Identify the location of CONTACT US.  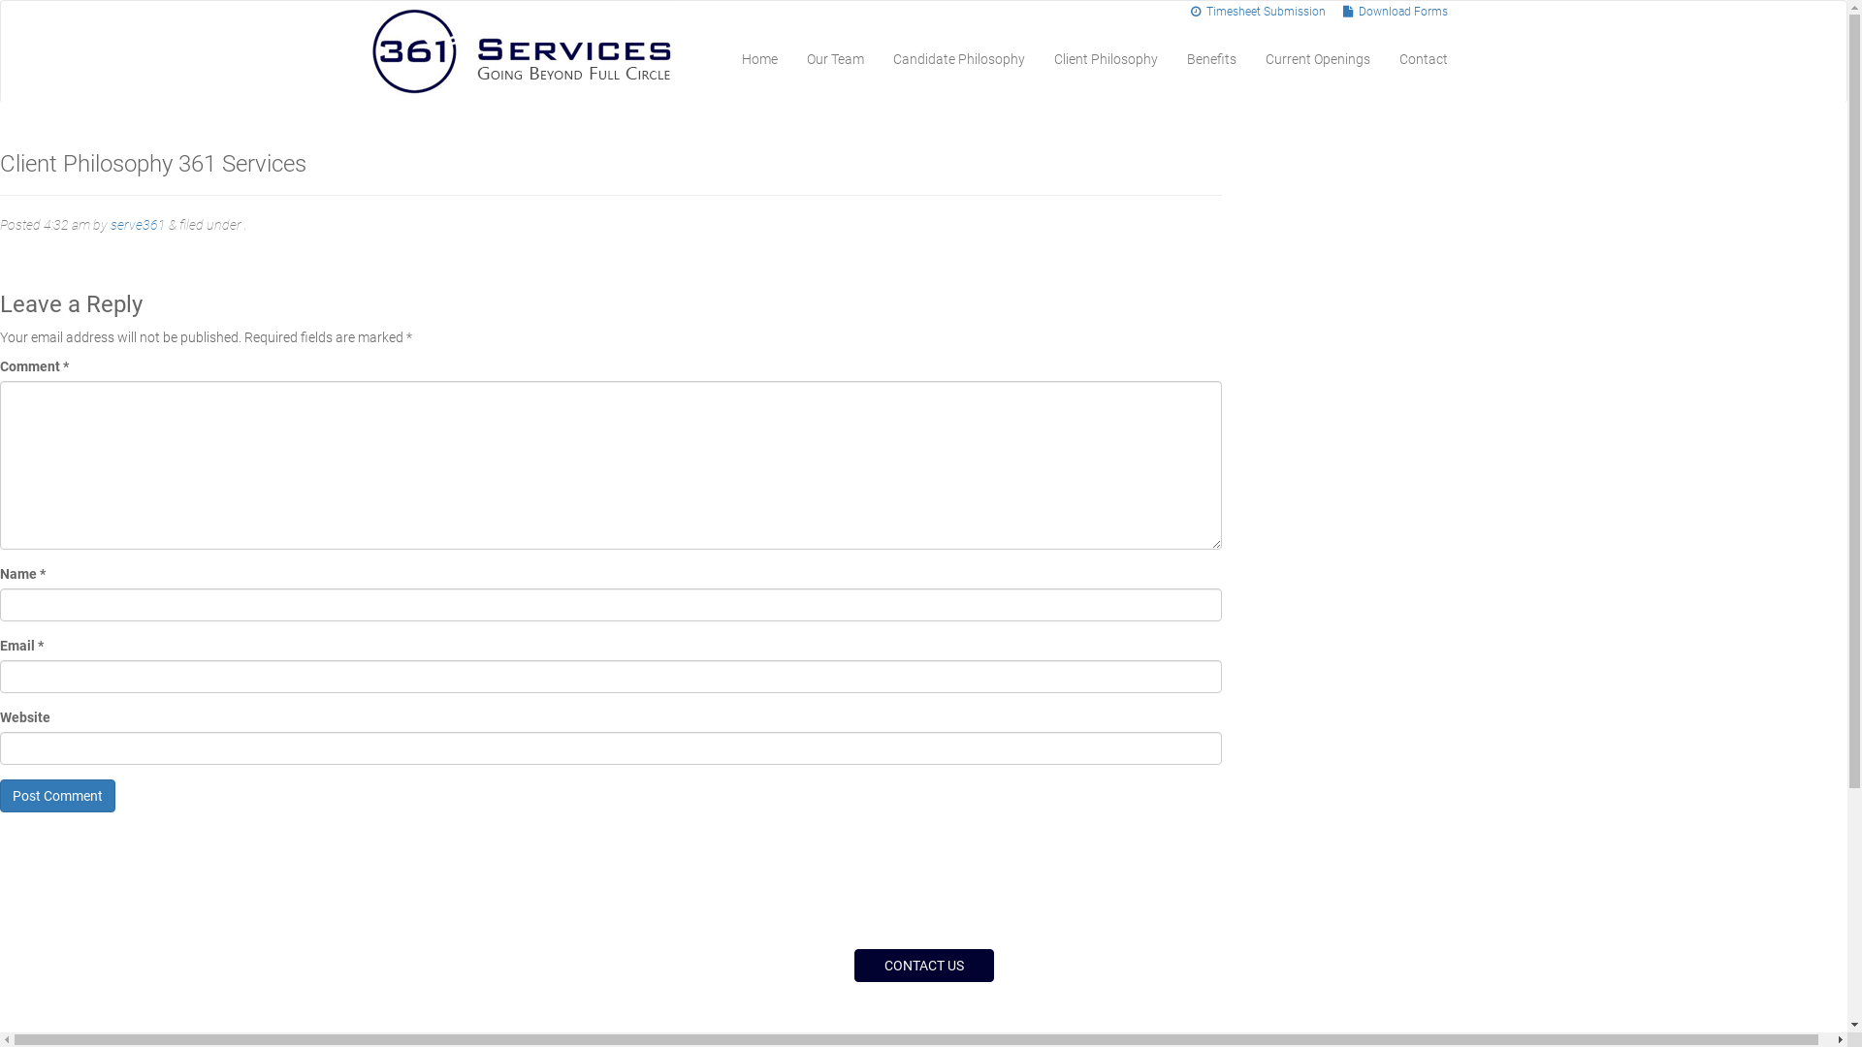
(923, 966).